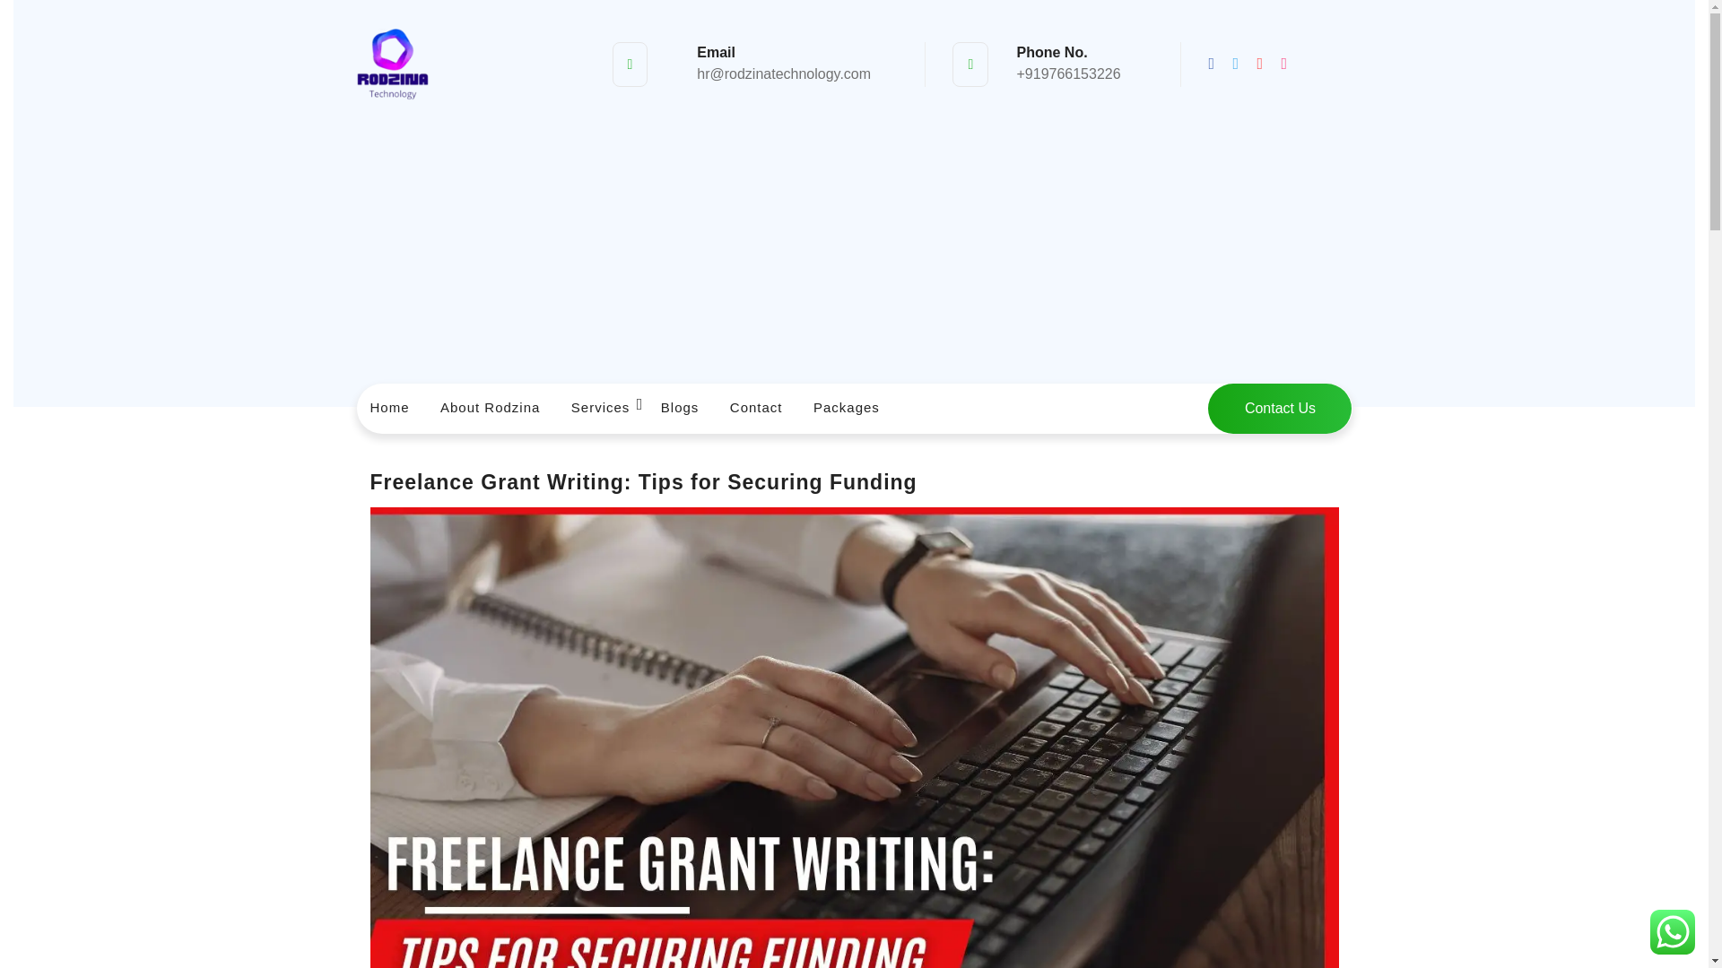 The width and height of the screenshot is (1722, 968). Describe the element at coordinates (1280, 408) in the screenshot. I see `Contact Us` at that location.